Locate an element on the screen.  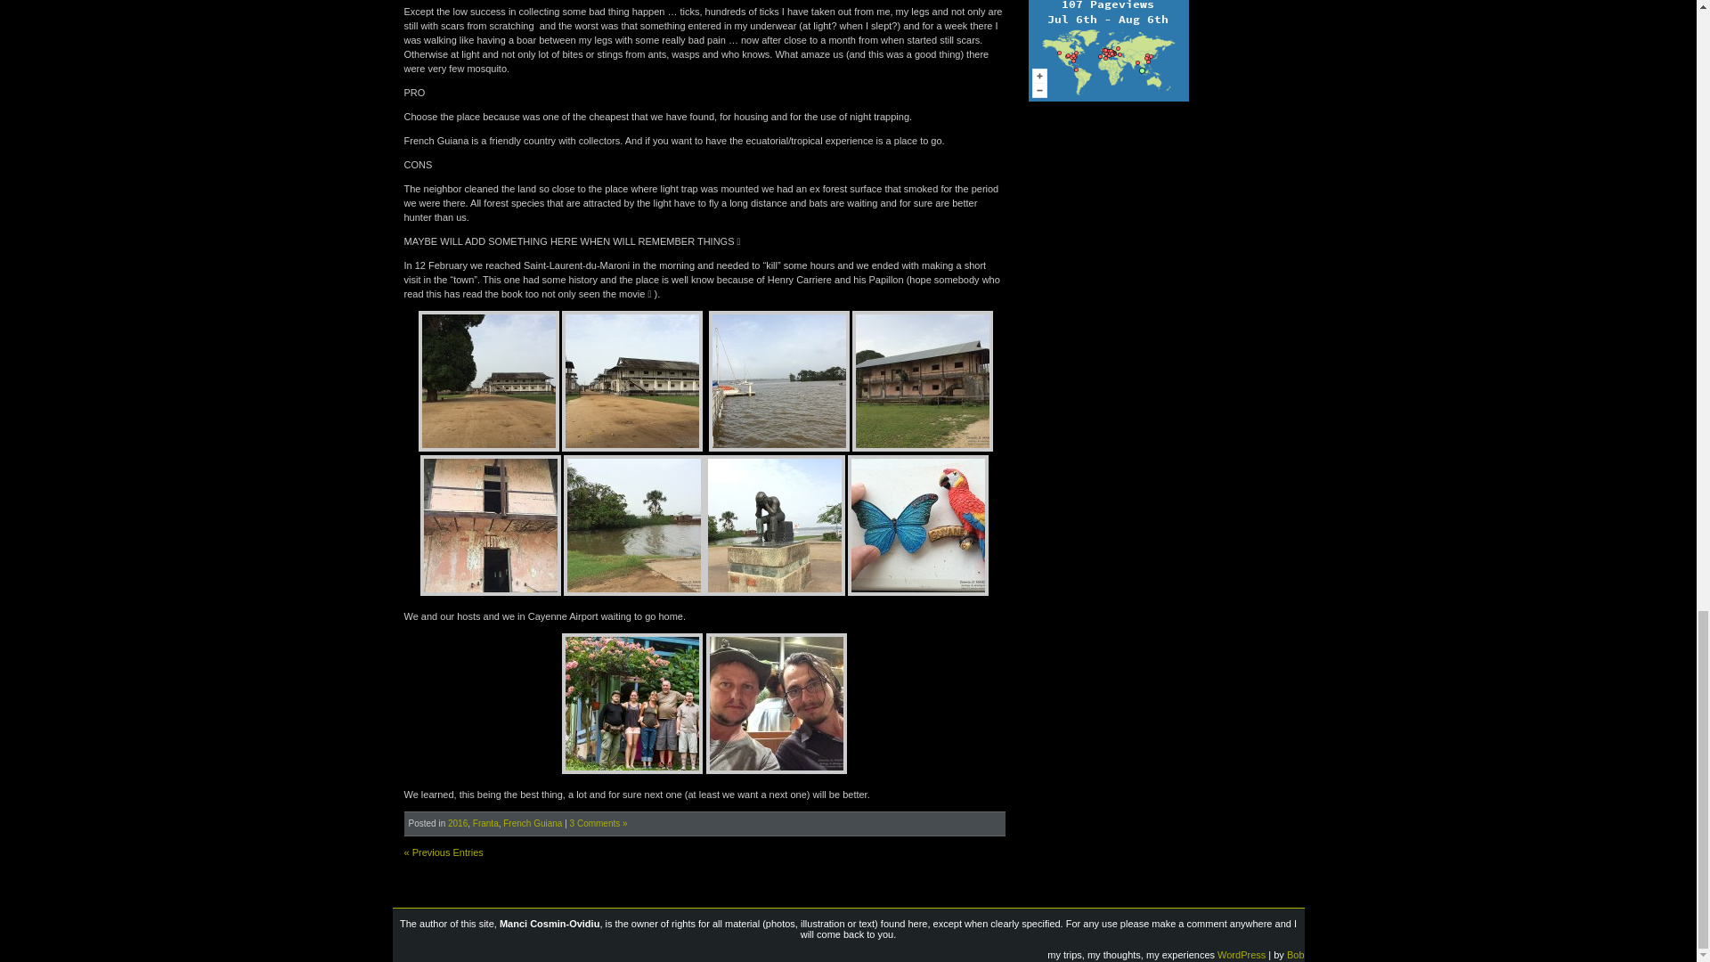
Franta is located at coordinates (486, 823).